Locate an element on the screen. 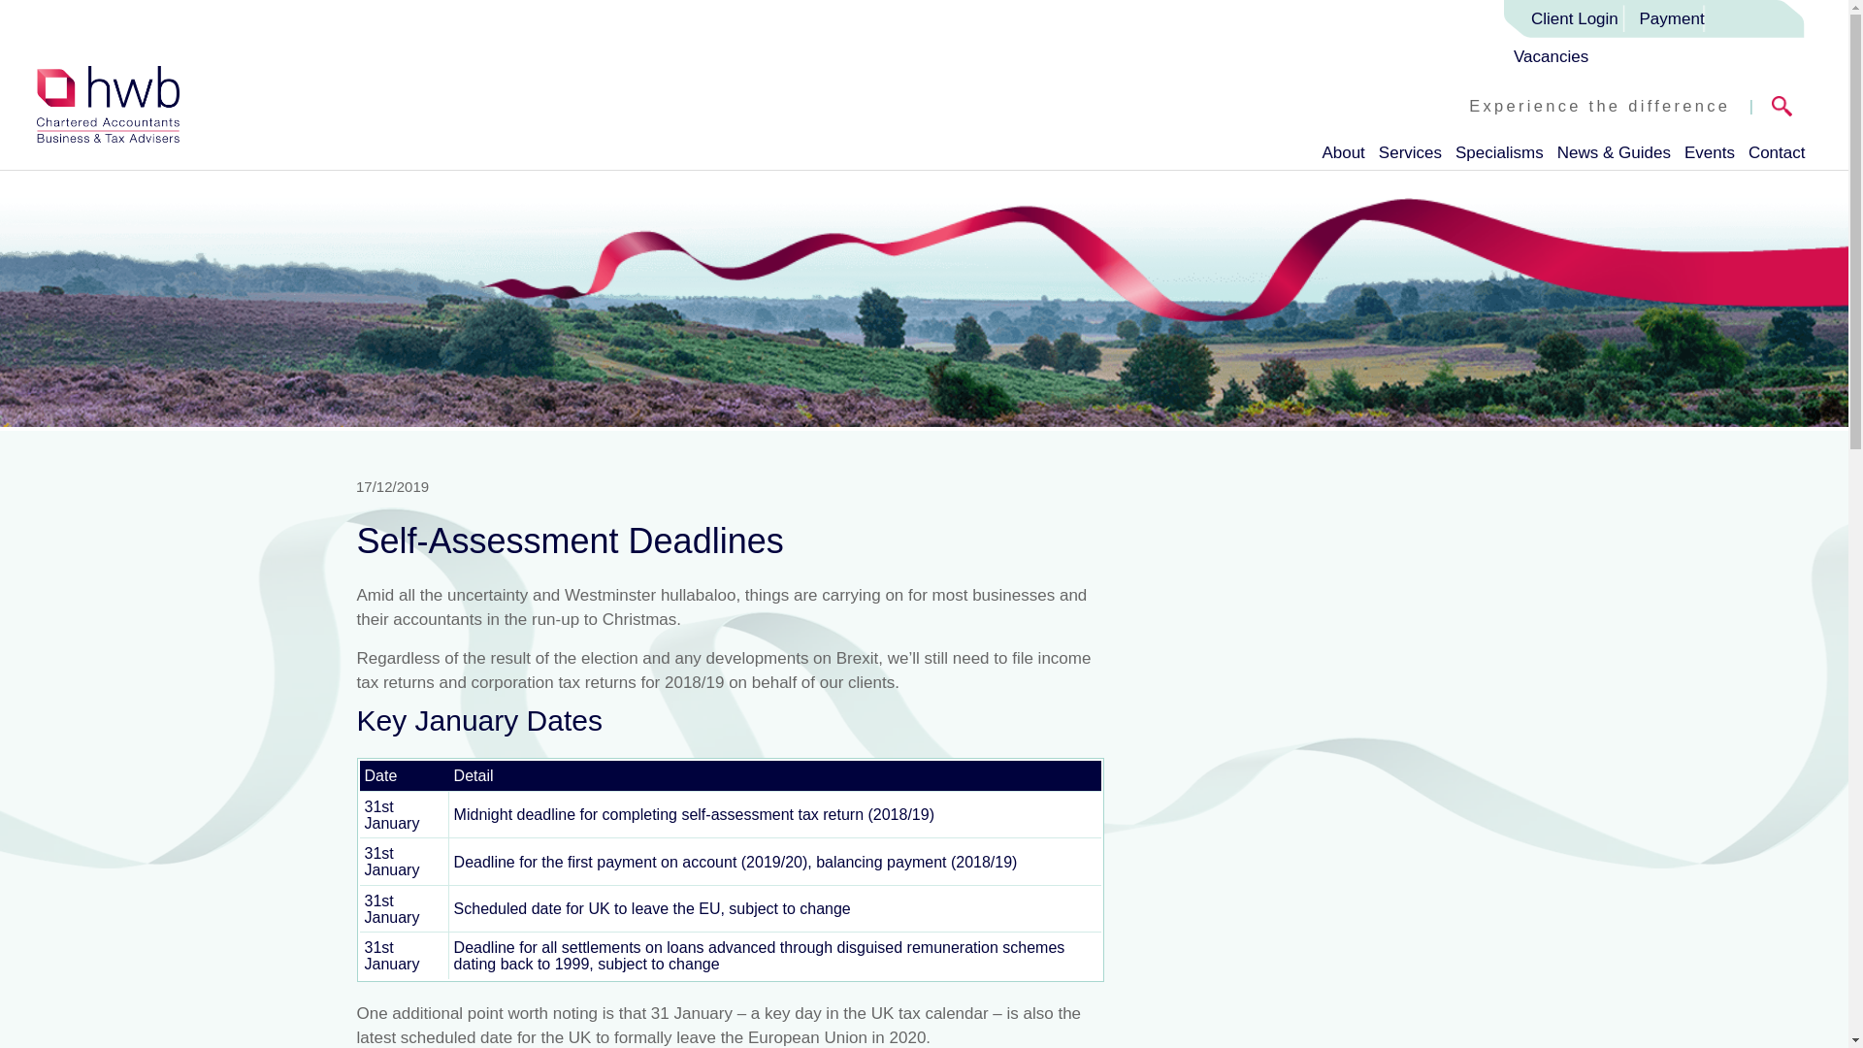 The width and height of the screenshot is (1863, 1048). About is located at coordinates (1342, 148).